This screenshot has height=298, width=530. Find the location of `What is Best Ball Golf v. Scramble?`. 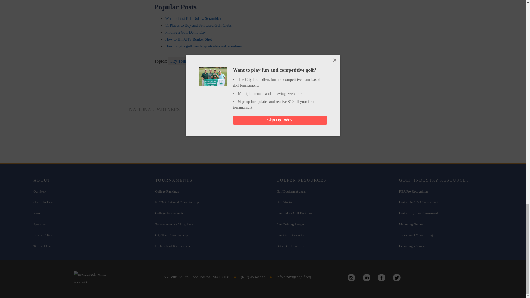

What is Best Ball Golf v. Scramble? is located at coordinates (193, 18).